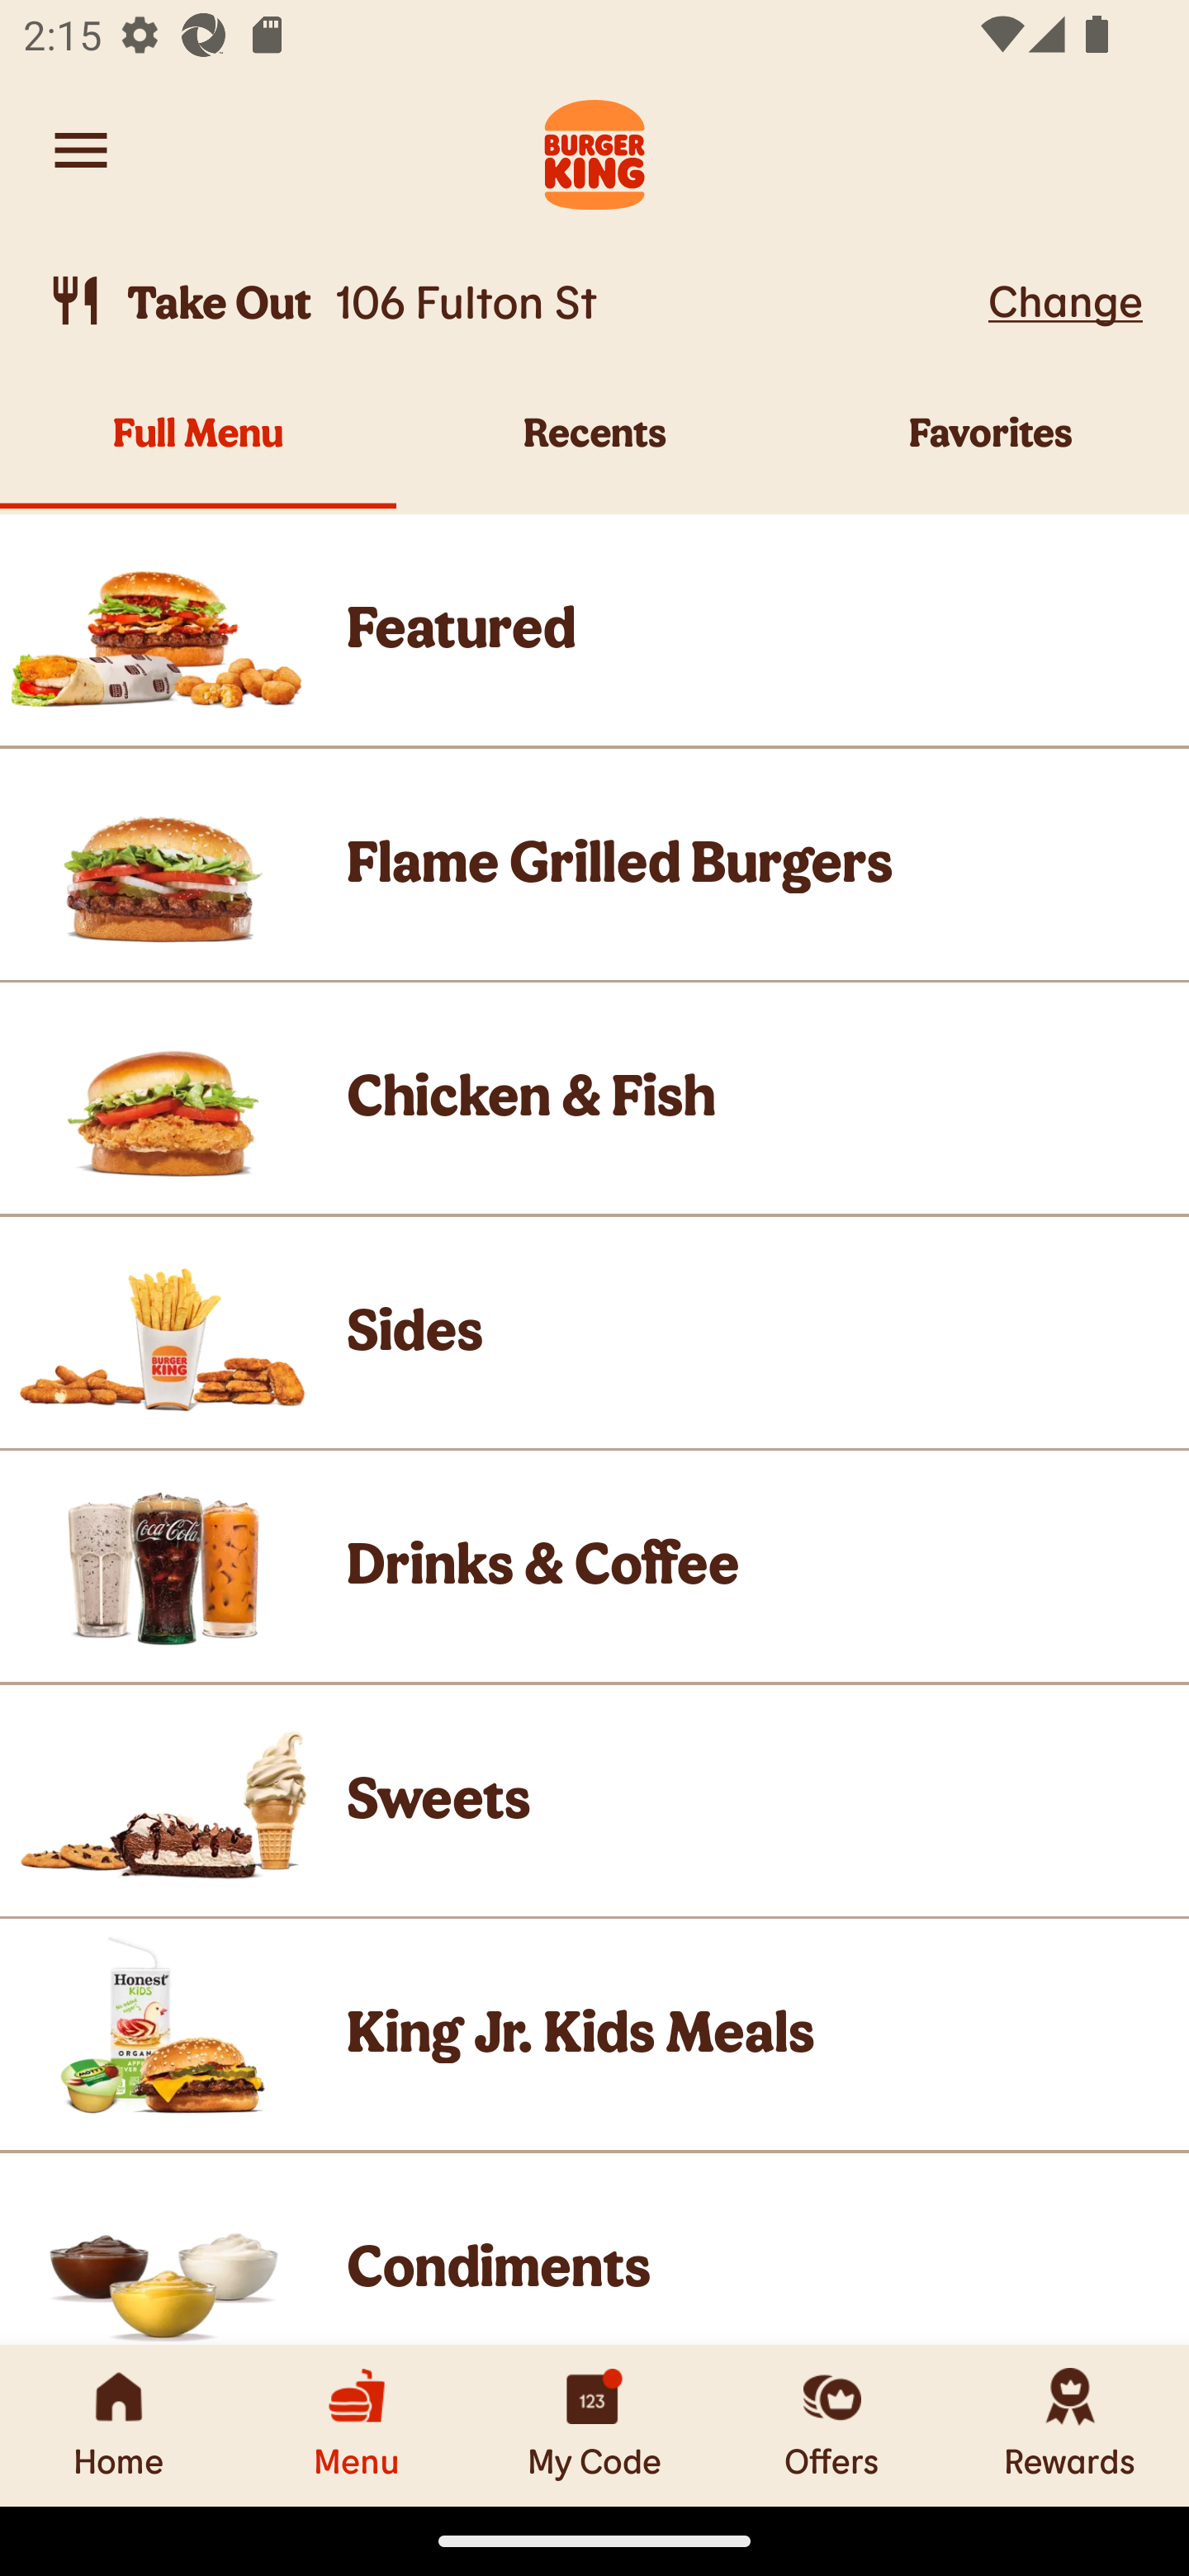 The width and height of the screenshot is (1189, 2576). What do you see at coordinates (1070, 2425) in the screenshot?
I see `Rewards` at bounding box center [1070, 2425].